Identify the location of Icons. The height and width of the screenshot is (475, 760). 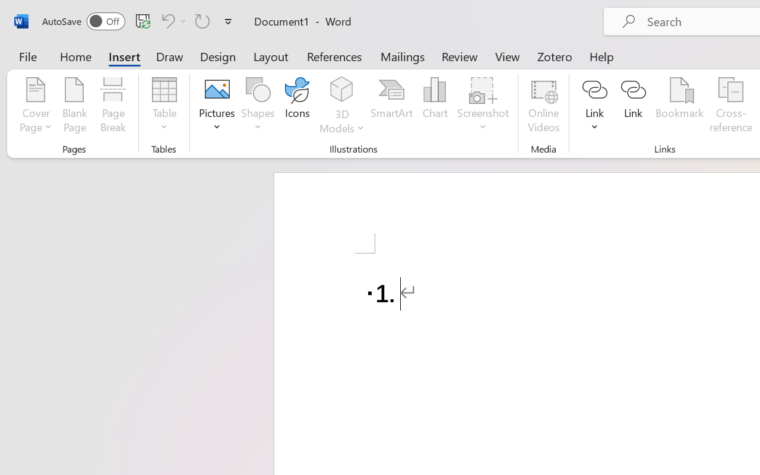
(297, 107).